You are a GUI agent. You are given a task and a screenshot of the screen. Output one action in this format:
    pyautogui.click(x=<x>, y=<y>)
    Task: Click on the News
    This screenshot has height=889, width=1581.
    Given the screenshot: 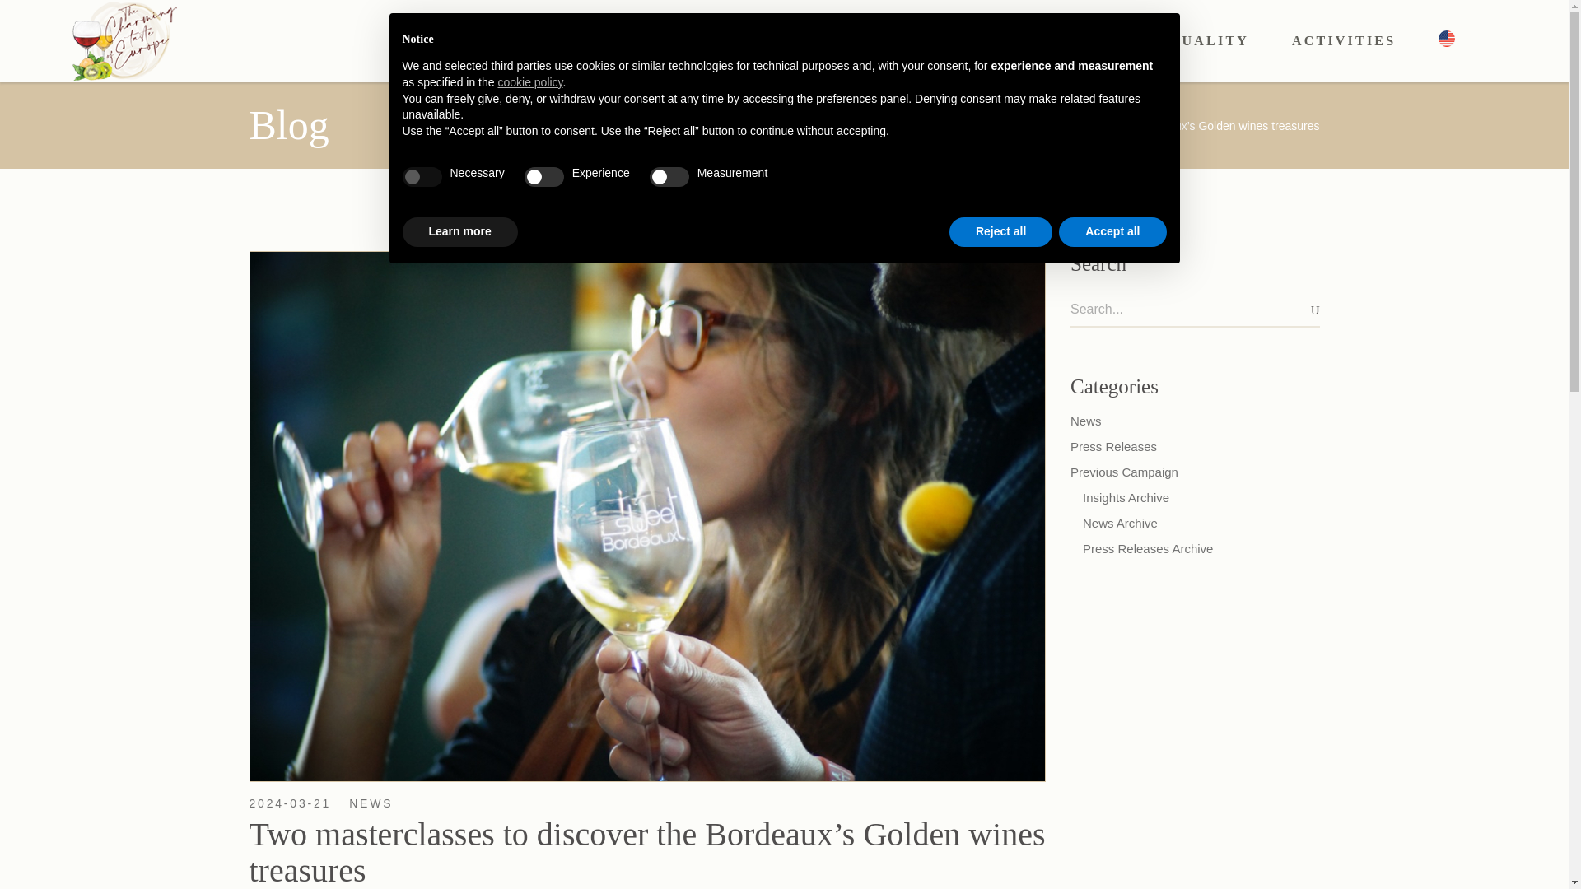 What is the action you would take?
    pyautogui.click(x=932, y=124)
    